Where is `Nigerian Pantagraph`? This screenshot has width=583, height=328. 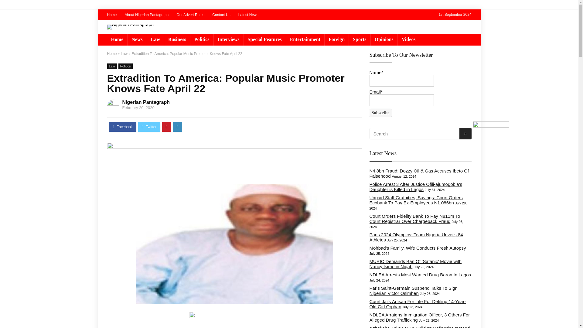
Nigerian Pantagraph is located at coordinates (146, 102).